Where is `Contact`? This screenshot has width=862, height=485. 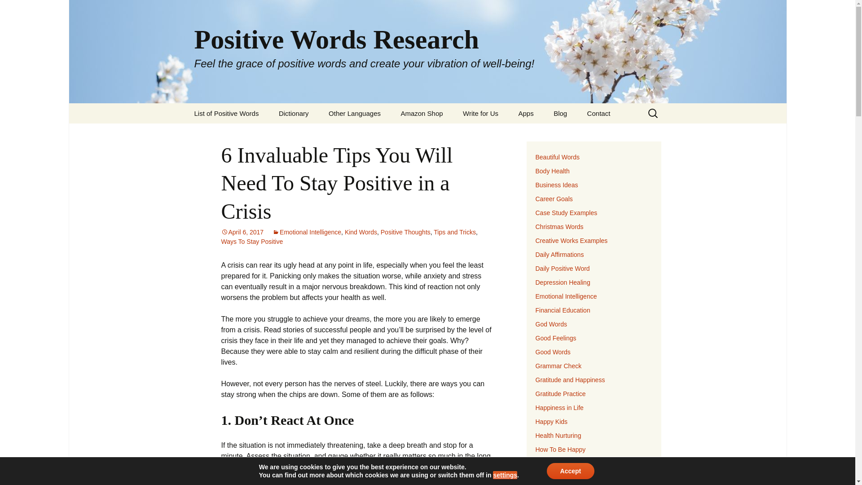 Contact is located at coordinates (599, 113).